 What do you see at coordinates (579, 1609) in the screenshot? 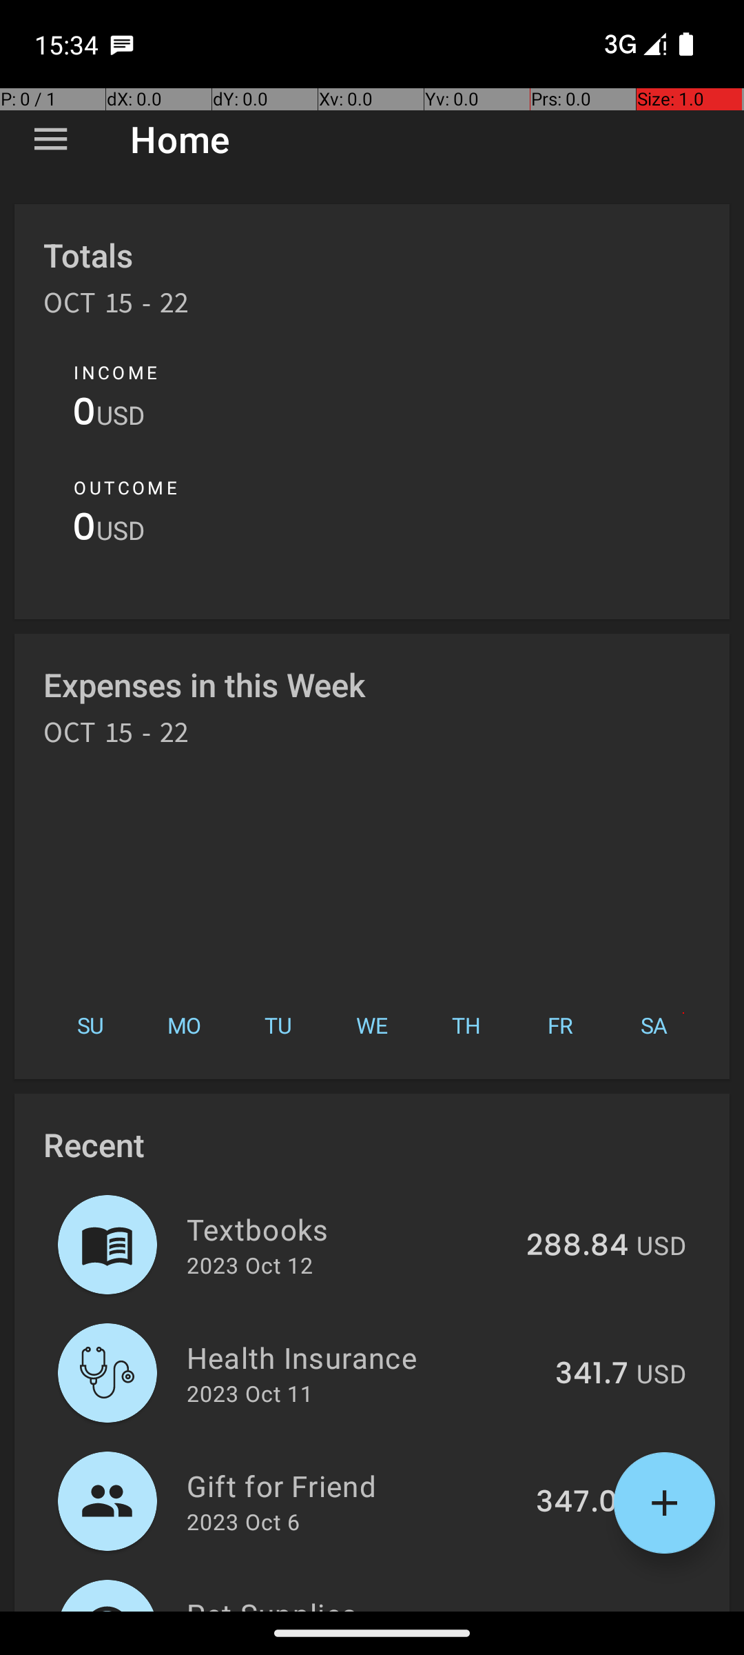
I see `293.83` at bounding box center [579, 1609].